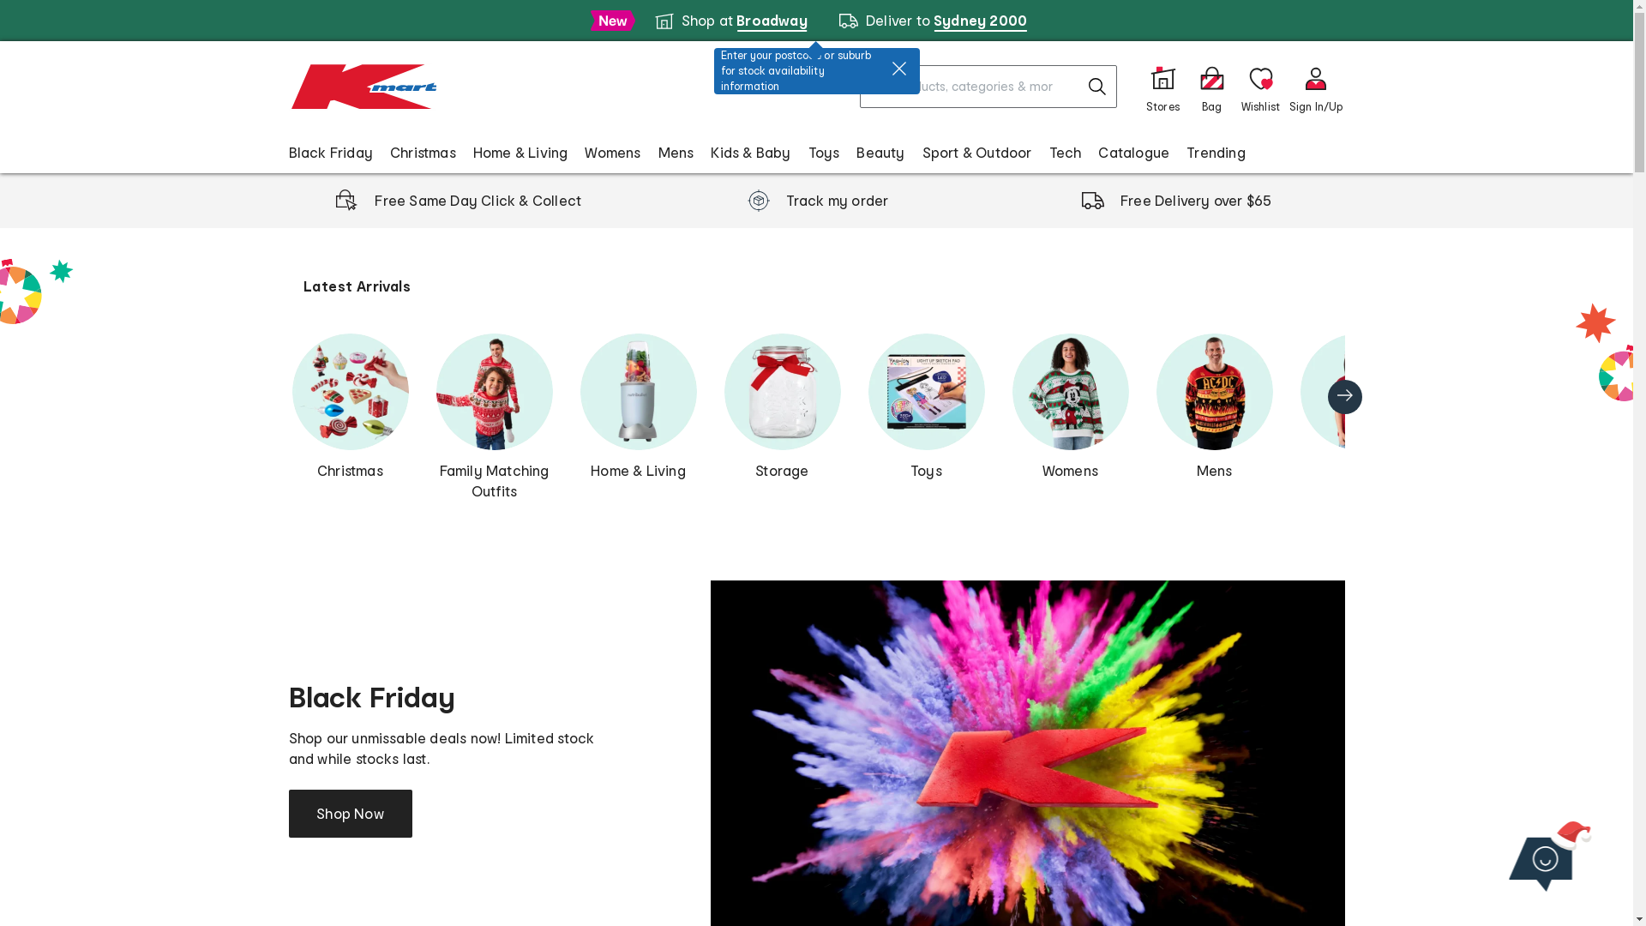 The height and width of the screenshot is (926, 1646). Describe the element at coordinates (357, 286) in the screenshot. I see `Latest Arrivals` at that location.